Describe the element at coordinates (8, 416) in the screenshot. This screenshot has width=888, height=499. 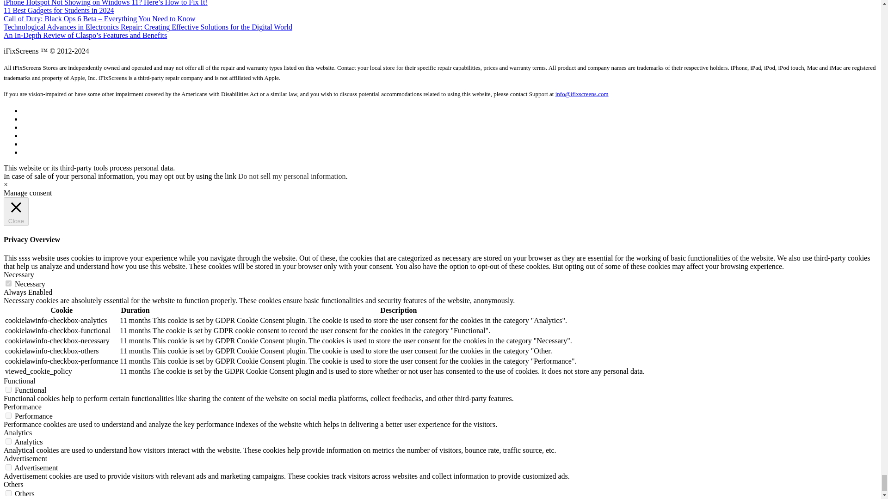
I see `on` at that location.